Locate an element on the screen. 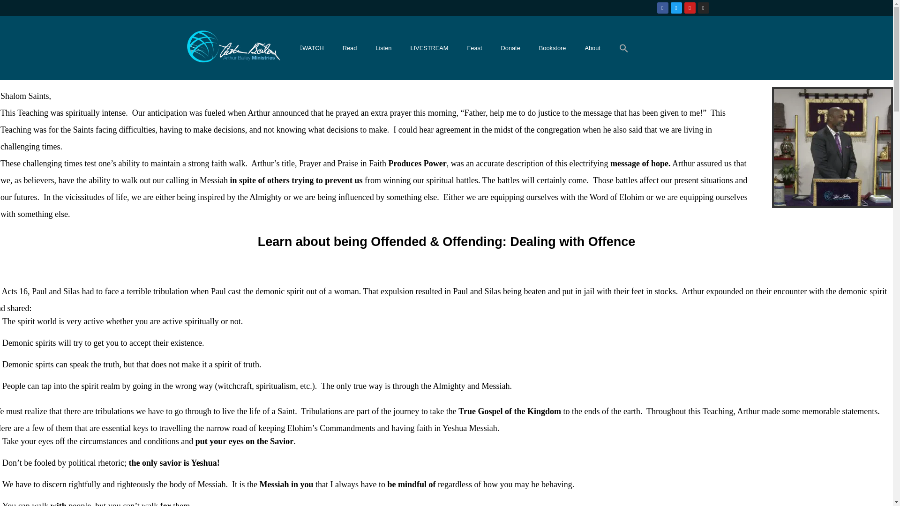  Feast is located at coordinates (474, 48).